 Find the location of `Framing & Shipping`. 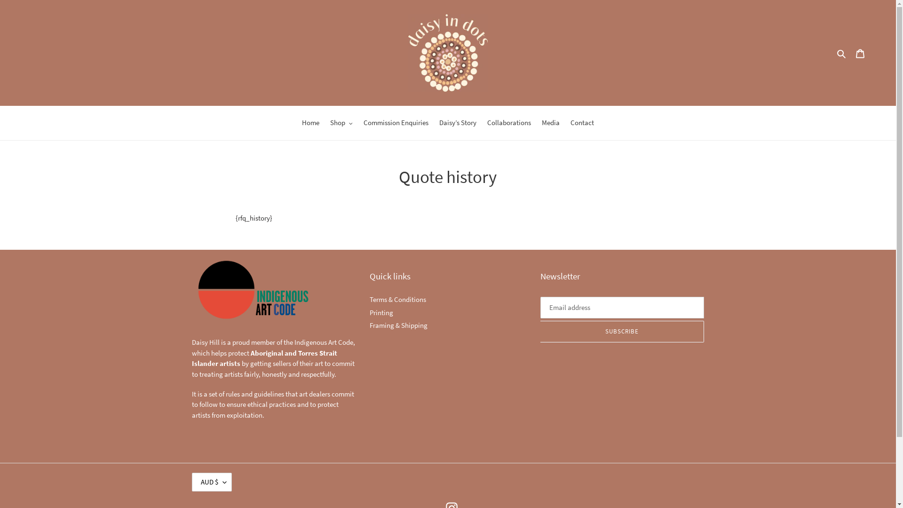

Framing & Shipping is located at coordinates (399, 325).